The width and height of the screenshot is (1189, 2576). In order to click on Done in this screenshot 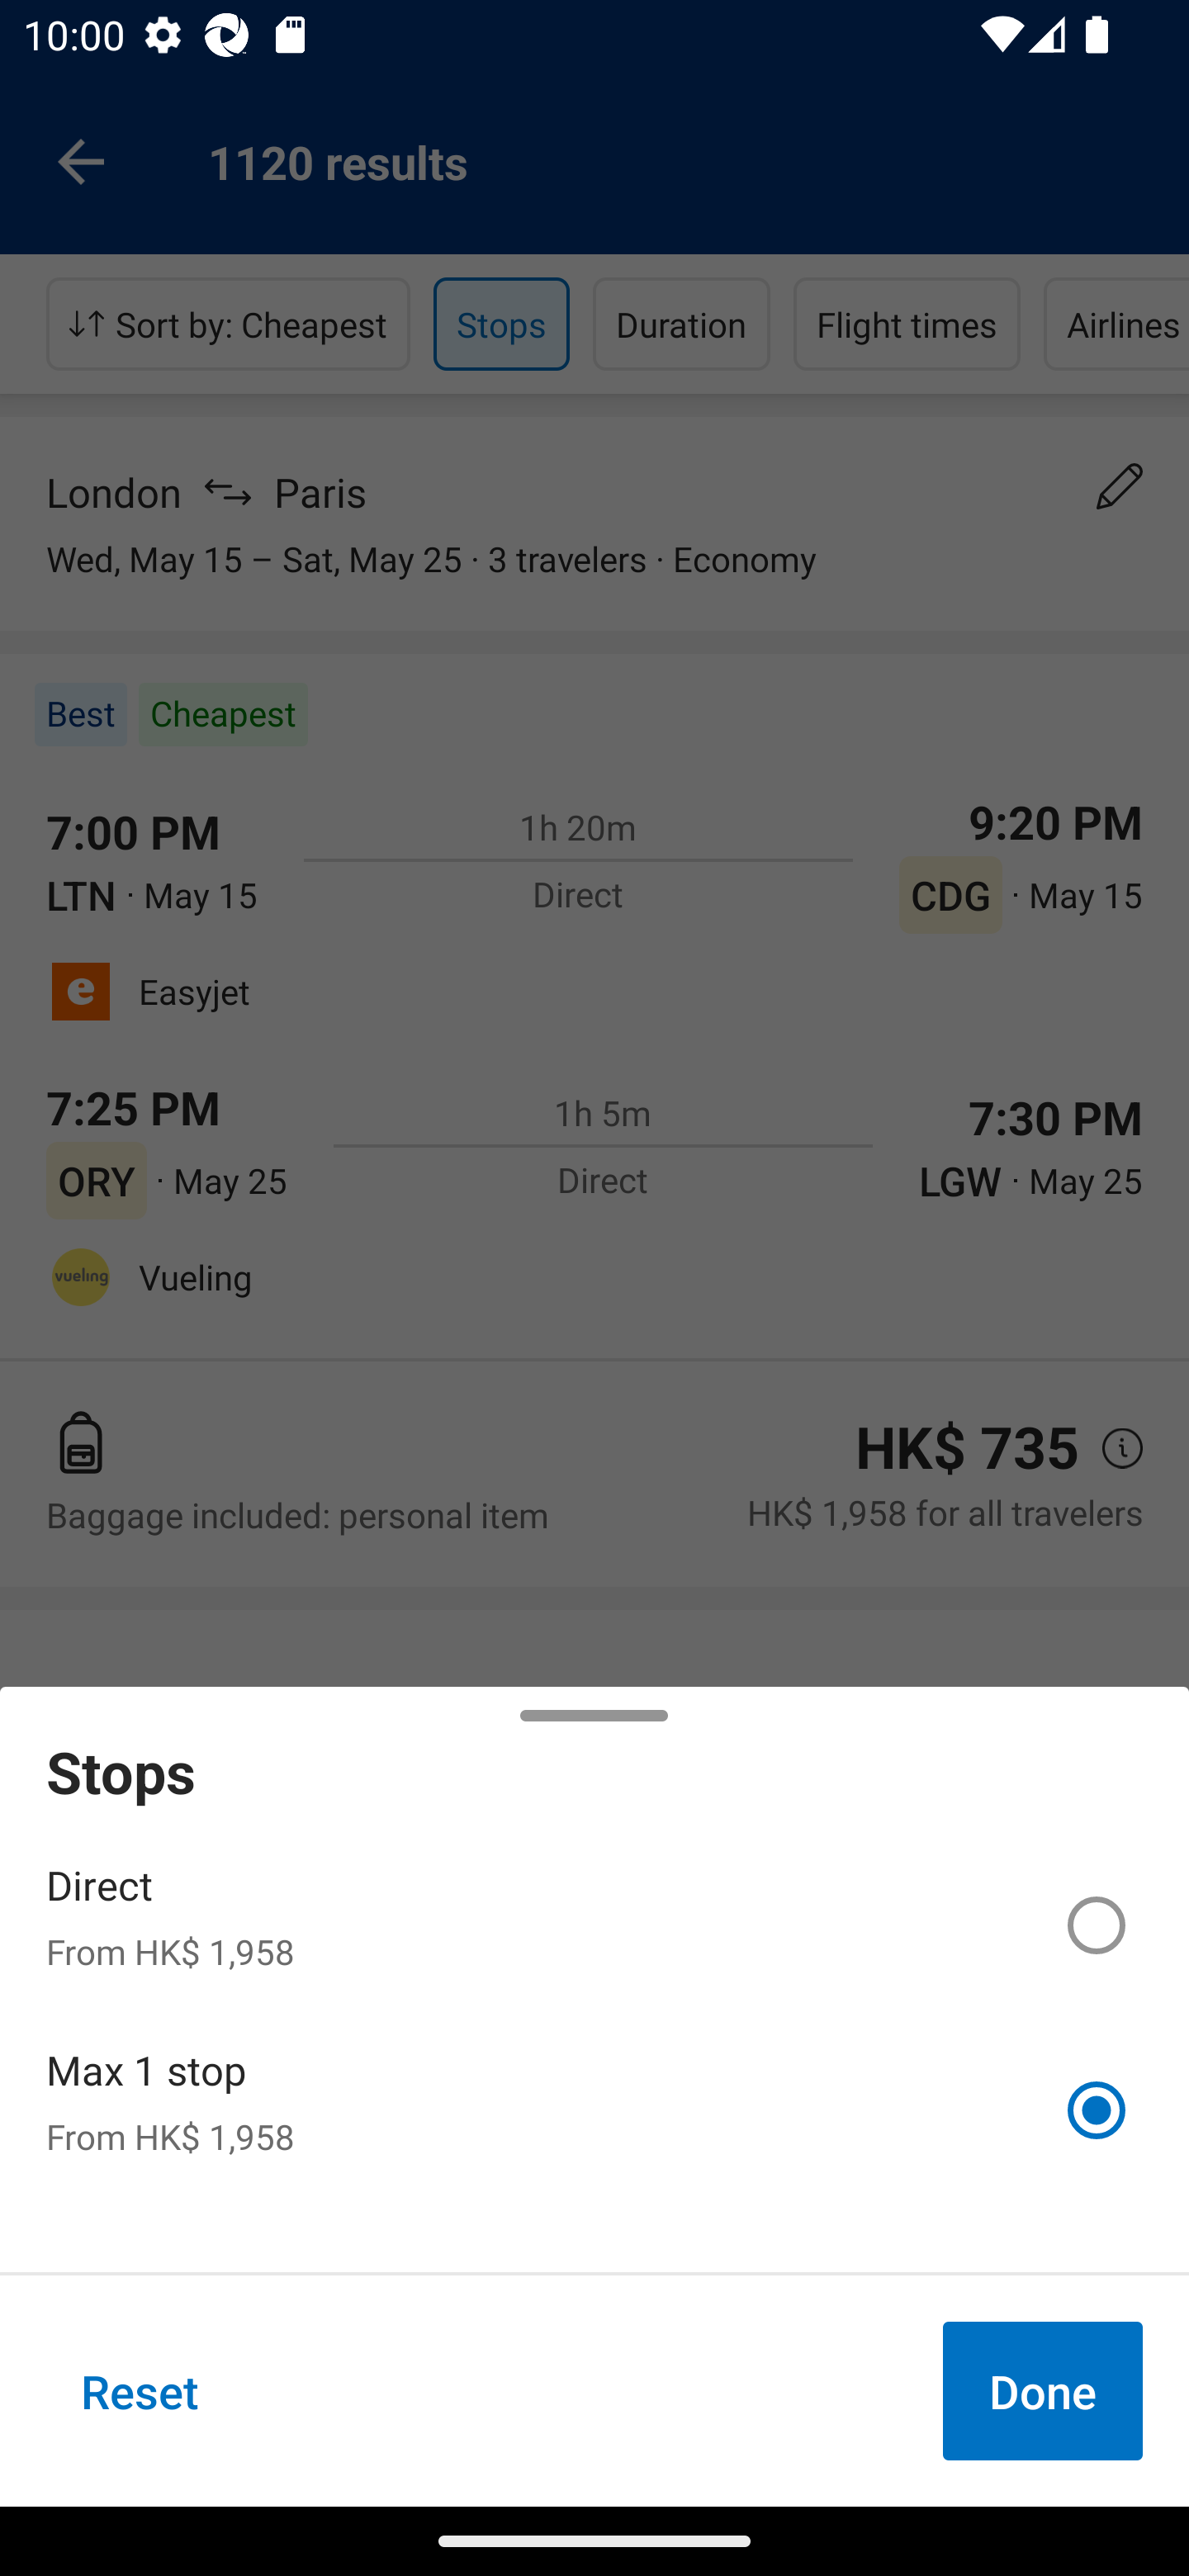, I will do `click(1042, 2390)`.